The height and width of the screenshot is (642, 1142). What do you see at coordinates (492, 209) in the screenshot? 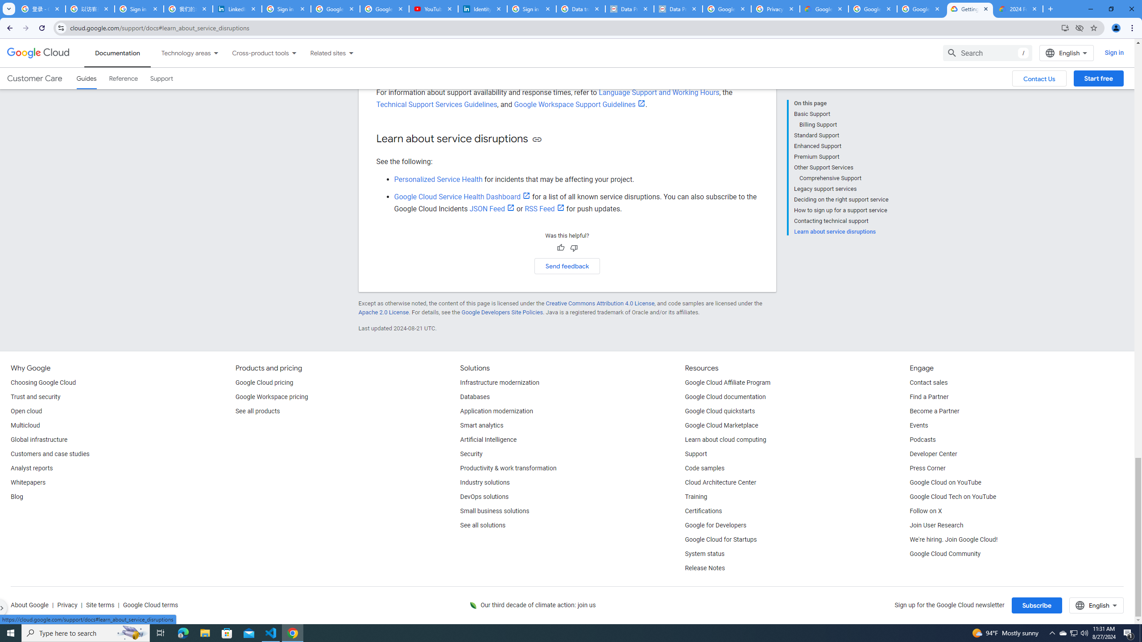
I see `JSON Feed` at bounding box center [492, 209].